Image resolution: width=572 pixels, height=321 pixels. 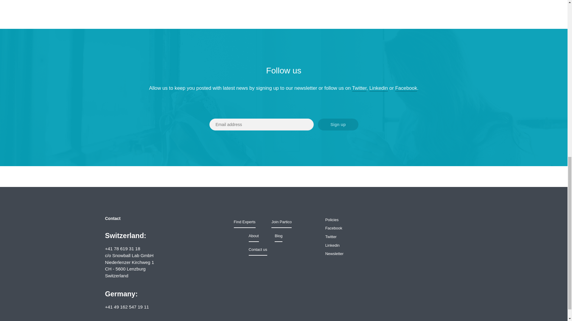 I want to click on Facebook, so click(x=334, y=228).